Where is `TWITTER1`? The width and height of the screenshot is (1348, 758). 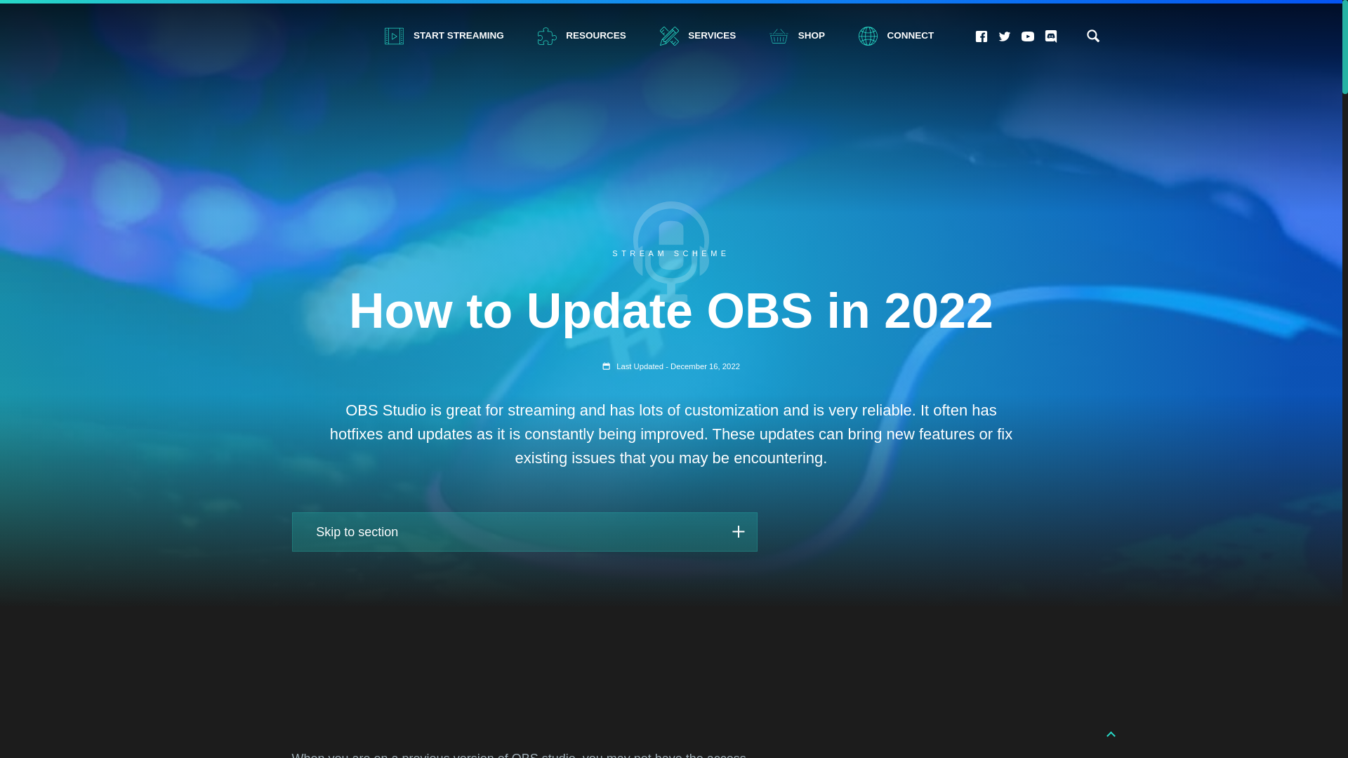 TWITTER1 is located at coordinates (607, 366).